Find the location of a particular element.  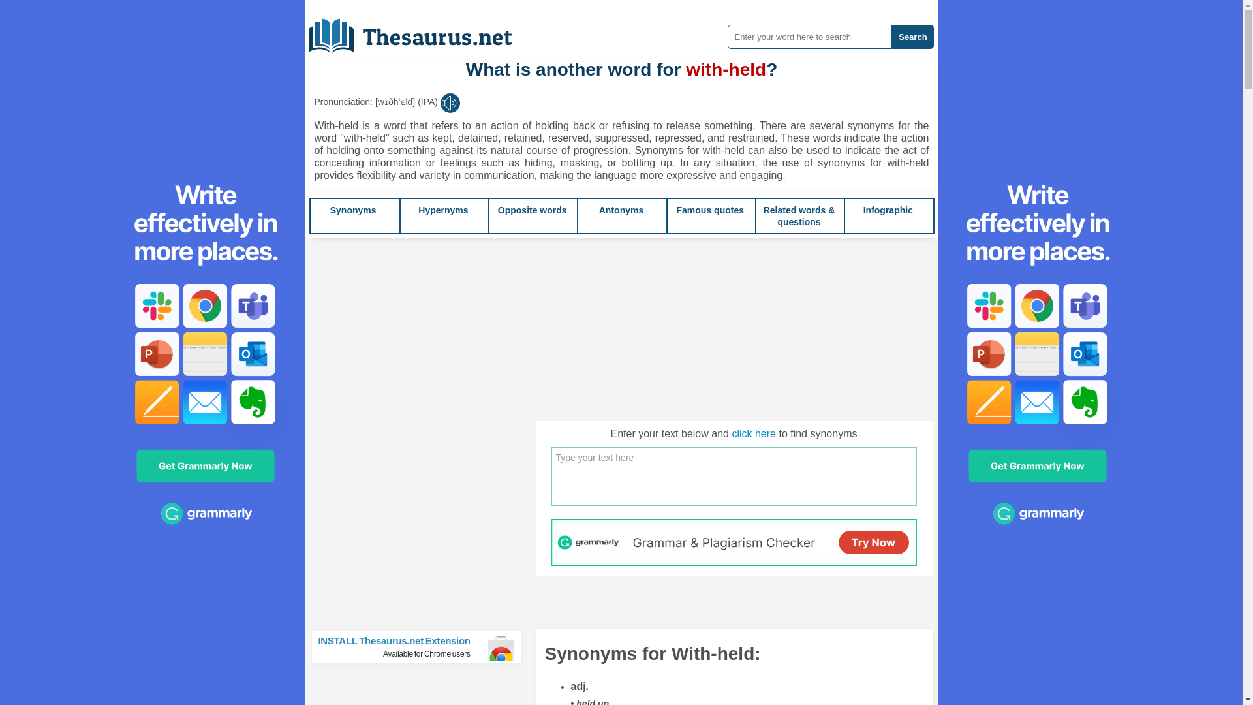

Synonyms is located at coordinates (354, 210).